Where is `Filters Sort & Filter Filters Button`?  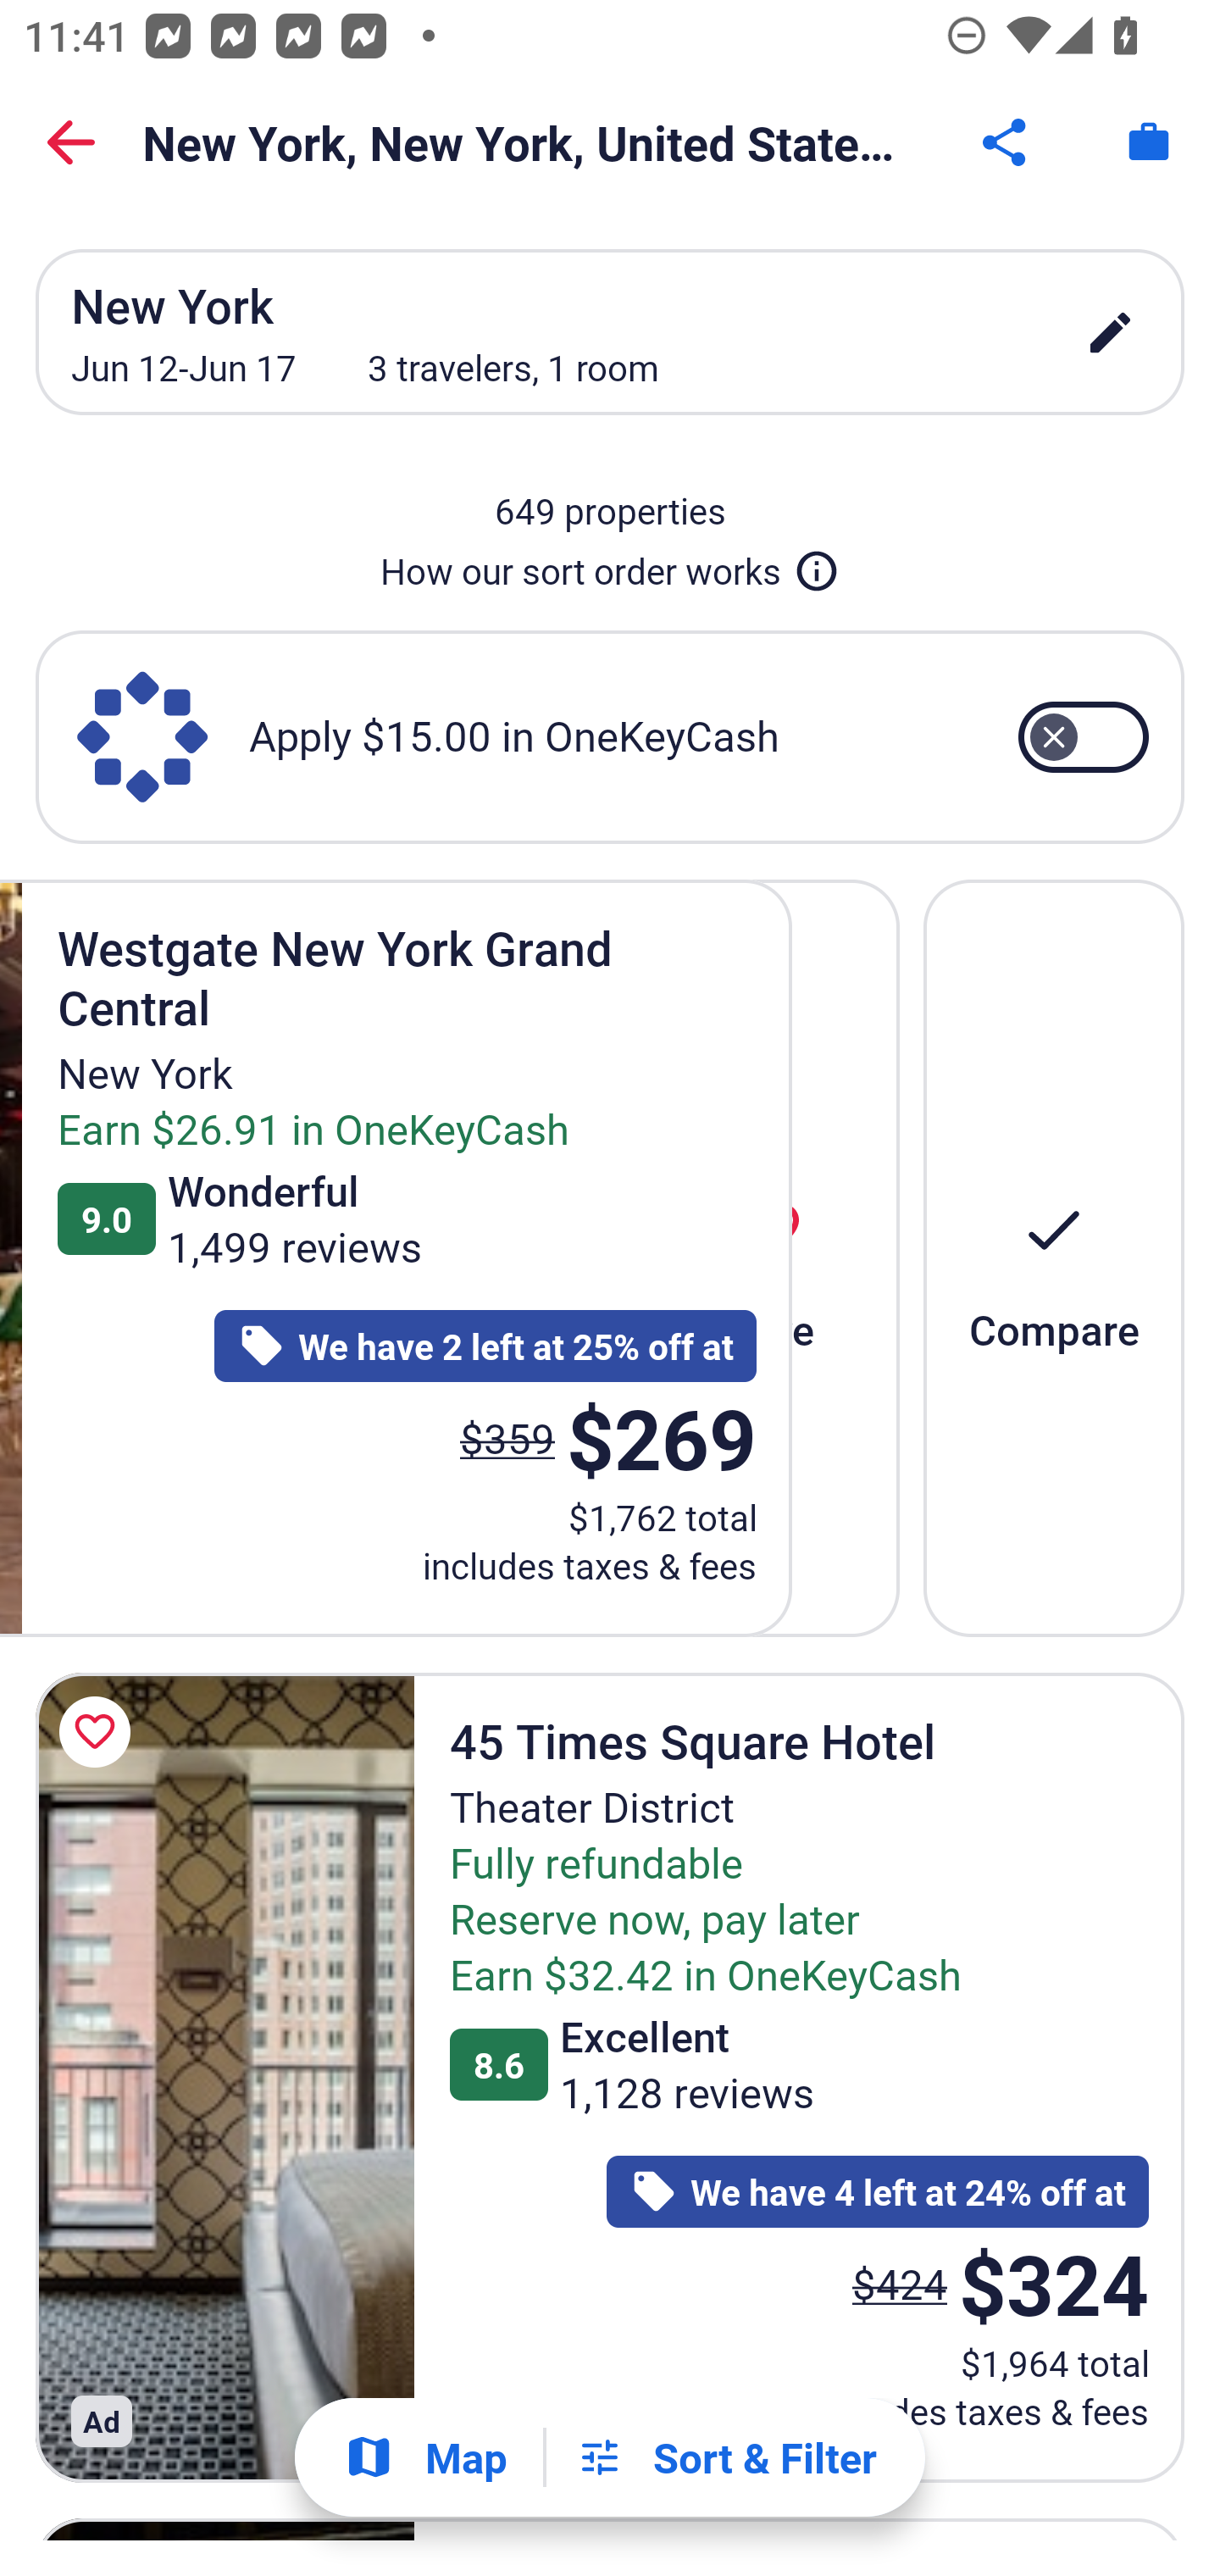
Filters Sort & Filter Filters Button is located at coordinates (726, 2457).